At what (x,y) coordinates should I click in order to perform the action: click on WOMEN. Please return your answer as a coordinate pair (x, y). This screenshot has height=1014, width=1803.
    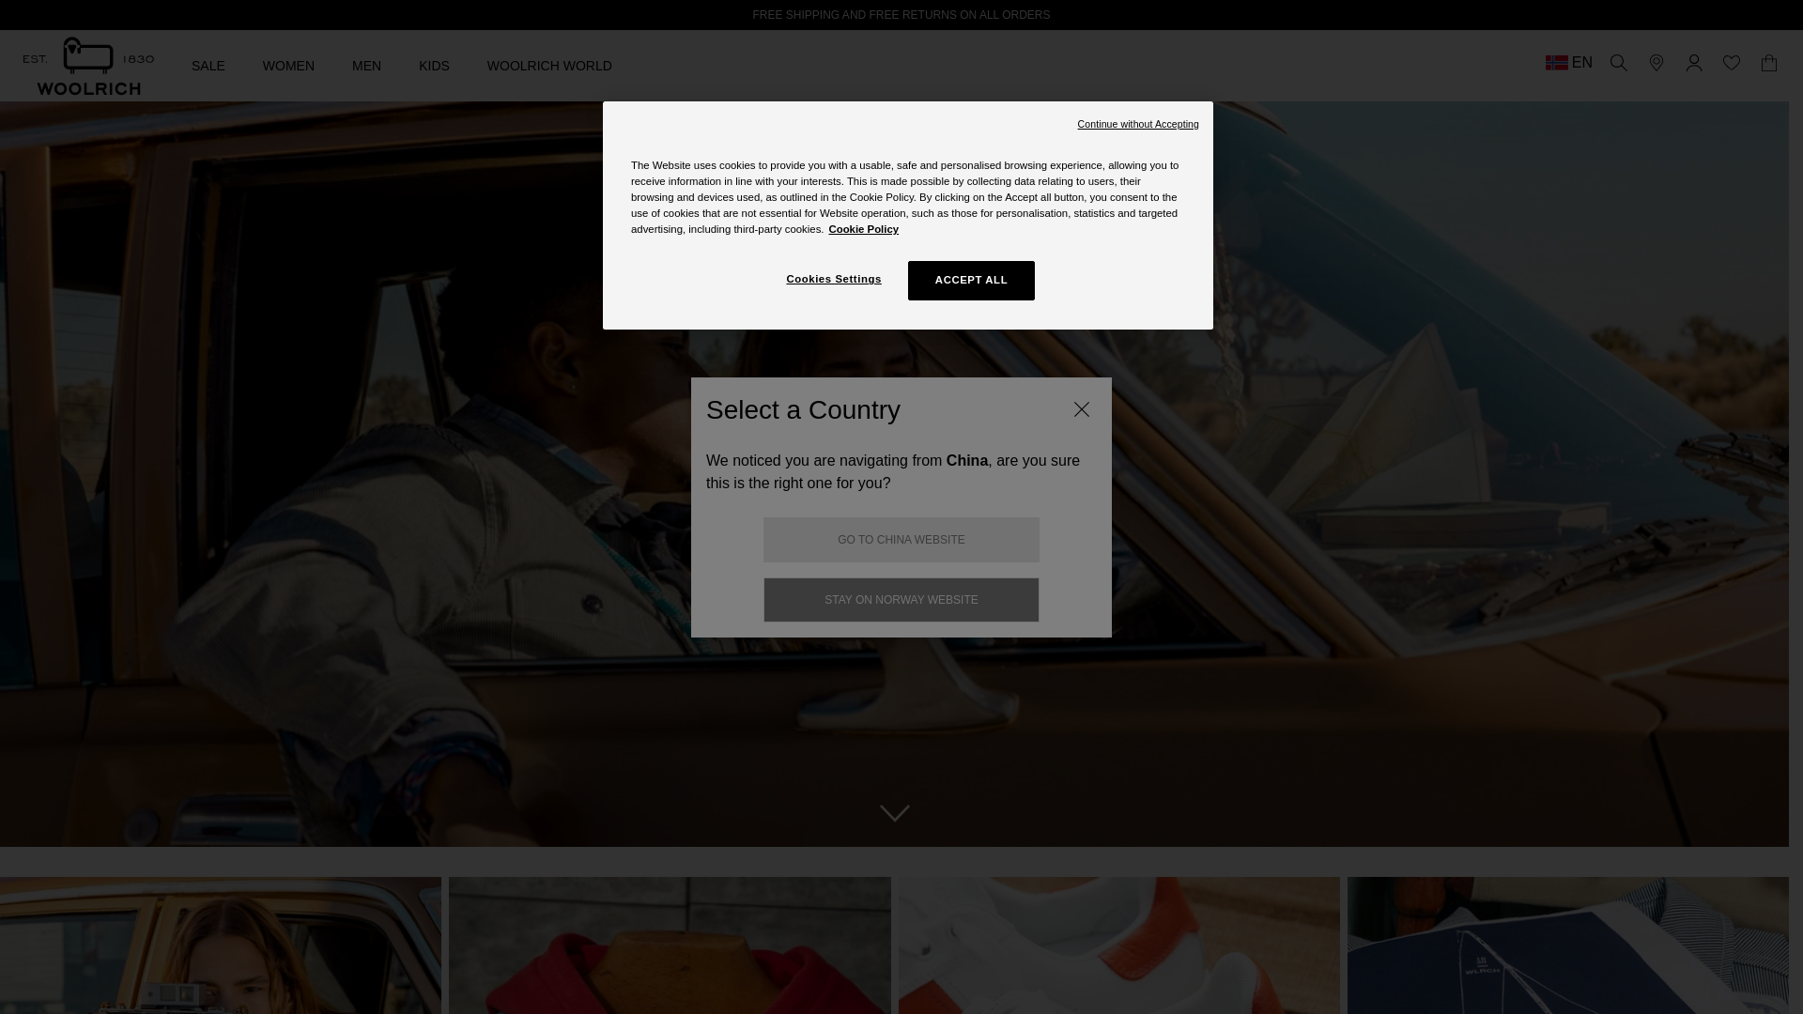
    Looking at the image, I should click on (288, 65).